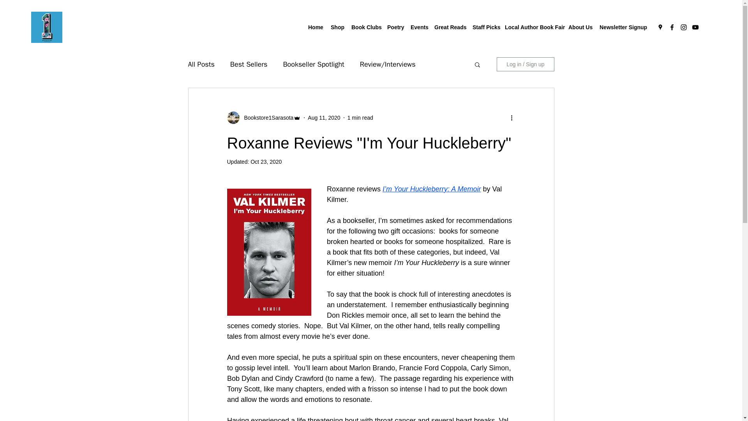 The height and width of the screenshot is (421, 748). I want to click on Book Clubs, so click(365, 27).